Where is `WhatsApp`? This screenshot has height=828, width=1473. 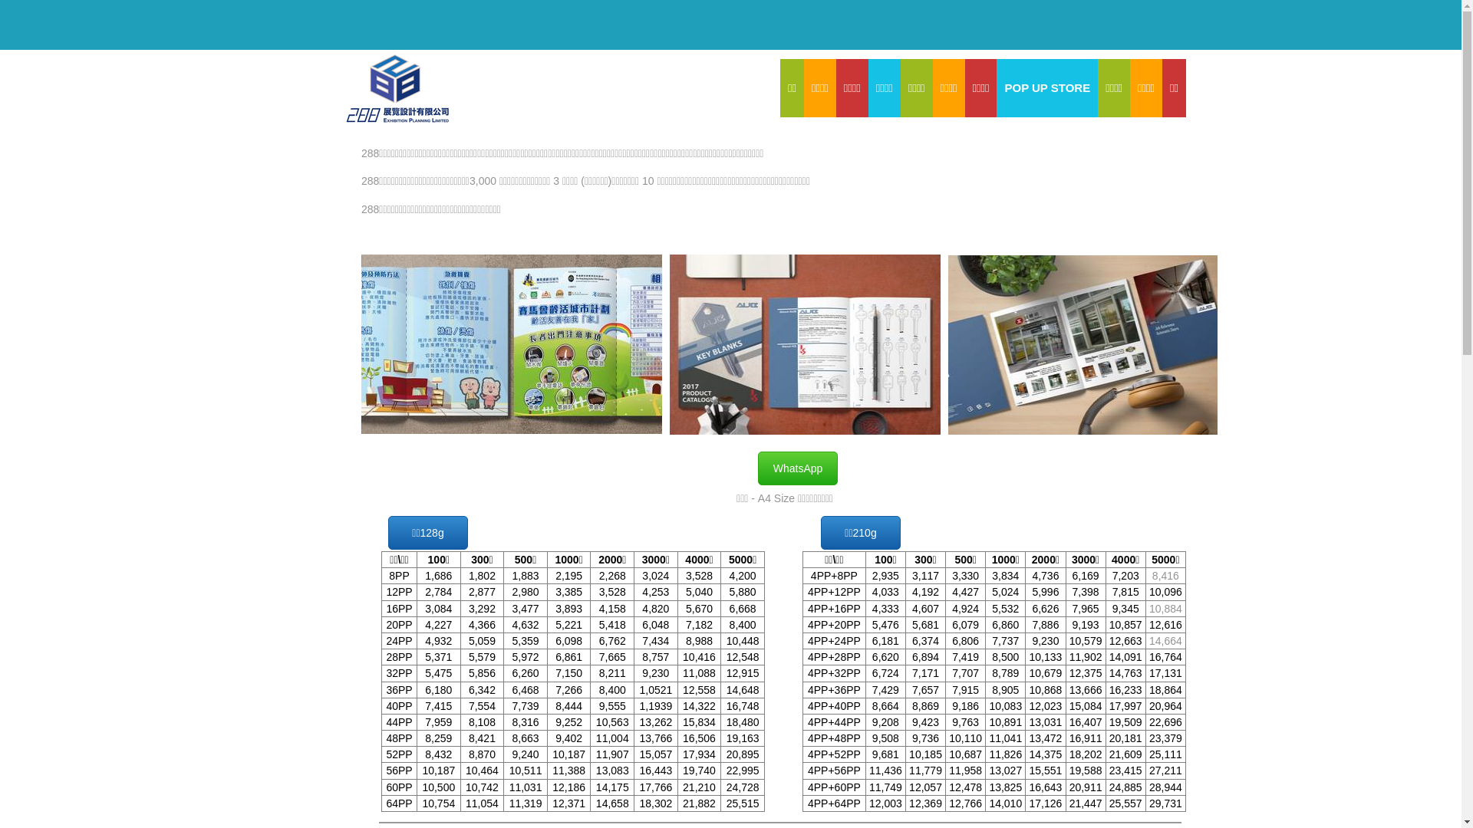
WhatsApp is located at coordinates (798, 468).